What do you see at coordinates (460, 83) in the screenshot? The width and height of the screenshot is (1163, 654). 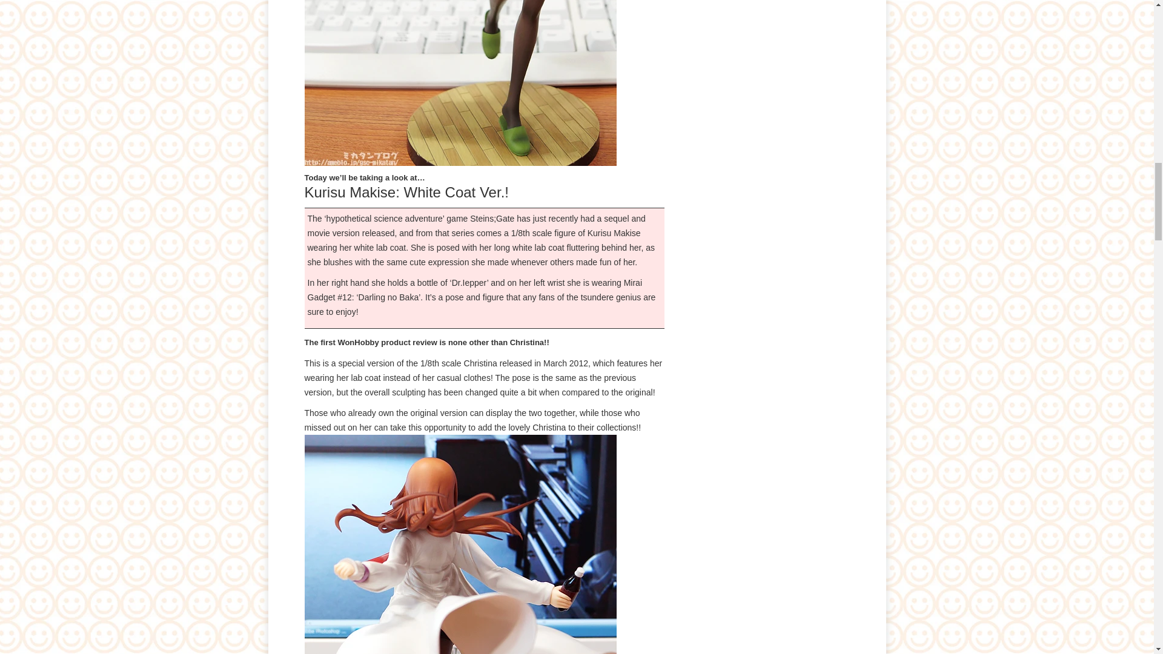 I see `002` at bounding box center [460, 83].